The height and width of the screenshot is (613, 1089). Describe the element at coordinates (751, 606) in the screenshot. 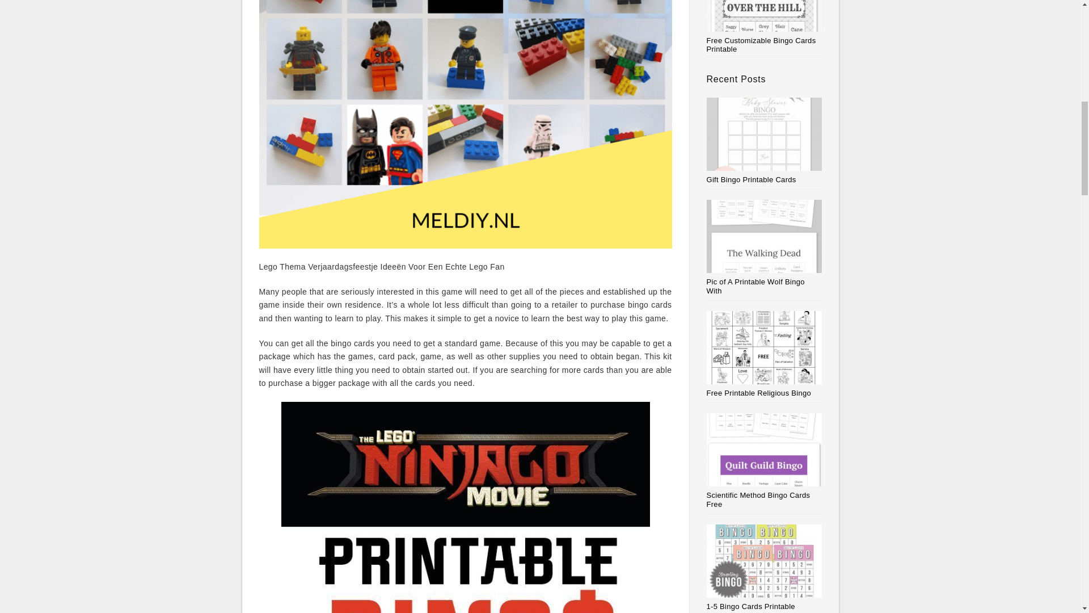

I see `1-5 Bingo Cards Printable` at that location.